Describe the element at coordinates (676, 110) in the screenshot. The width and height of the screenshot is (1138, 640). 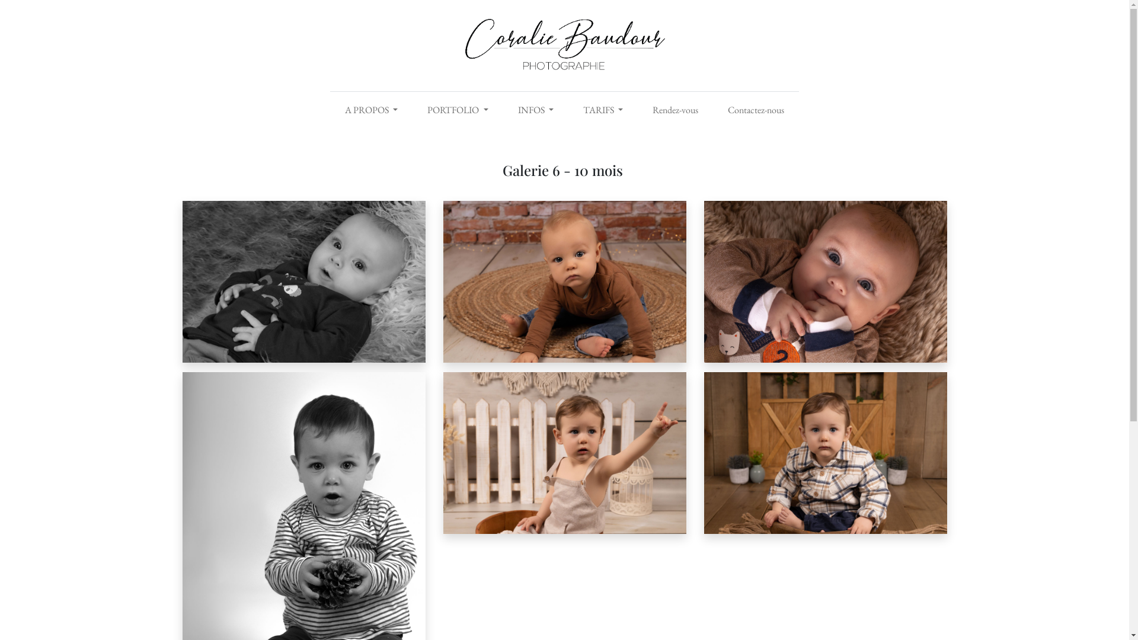
I see `Rendez-vous` at that location.